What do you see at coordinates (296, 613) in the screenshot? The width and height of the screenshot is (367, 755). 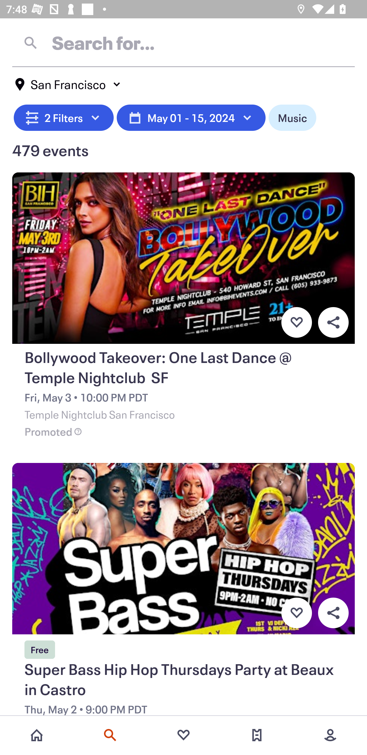 I see `Favorite button` at bounding box center [296, 613].